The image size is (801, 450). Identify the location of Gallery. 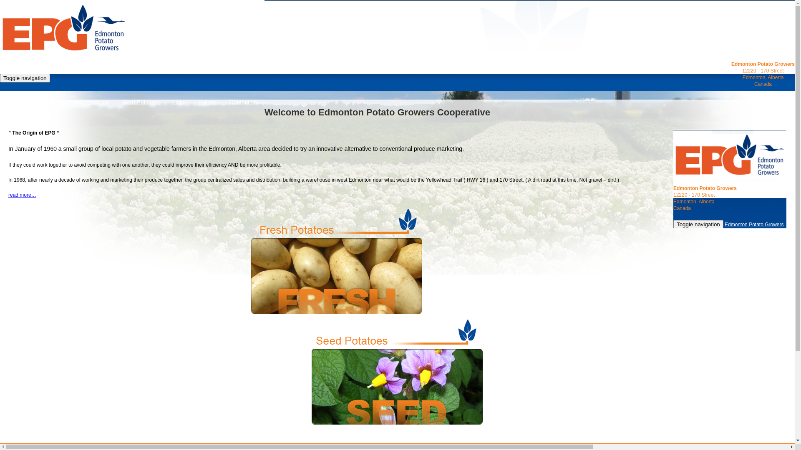
(207, 102).